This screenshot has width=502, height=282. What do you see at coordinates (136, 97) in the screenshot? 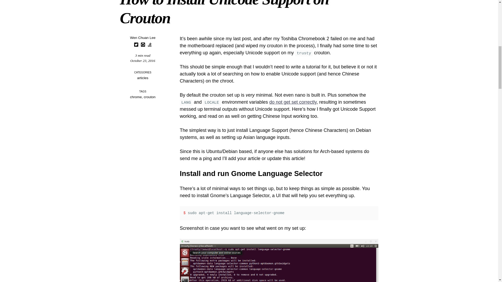
I see `chrome` at bounding box center [136, 97].